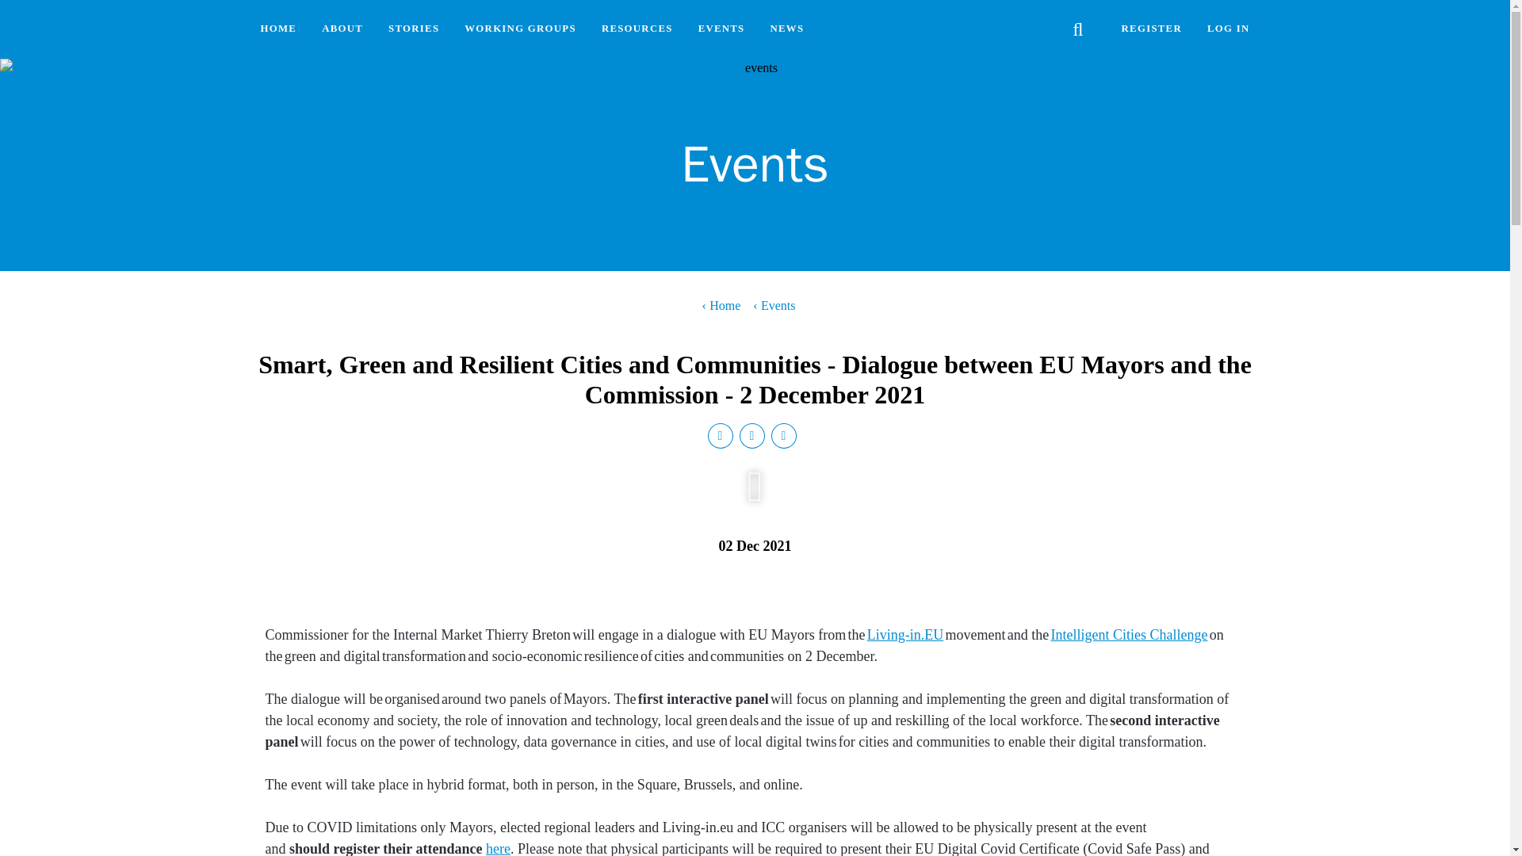 The width and height of the screenshot is (1522, 856). Describe the element at coordinates (754, 438) in the screenshot. I see `Twitter` at that location.